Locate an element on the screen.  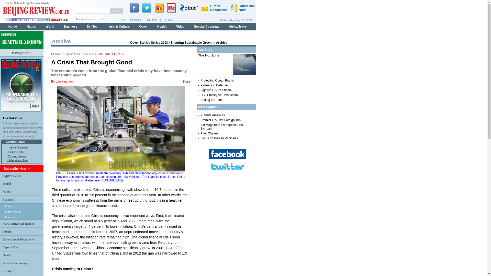
Health is located at coordinates (7, 255).